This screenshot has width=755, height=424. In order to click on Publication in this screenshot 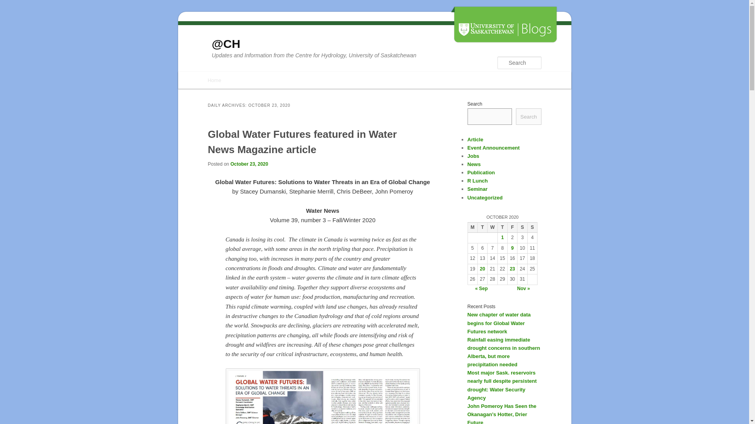, I will do `click(481, 173)`.